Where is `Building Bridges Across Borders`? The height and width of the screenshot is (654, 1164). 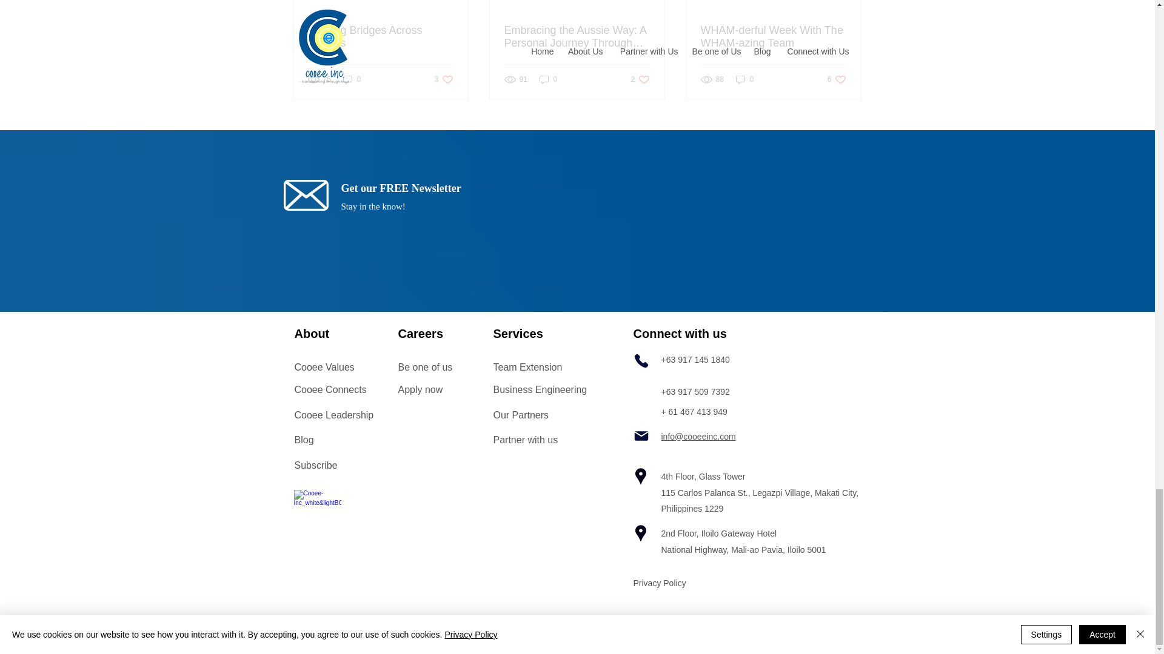
Building Bridges Across Borders is located at coordinates (381, 36).